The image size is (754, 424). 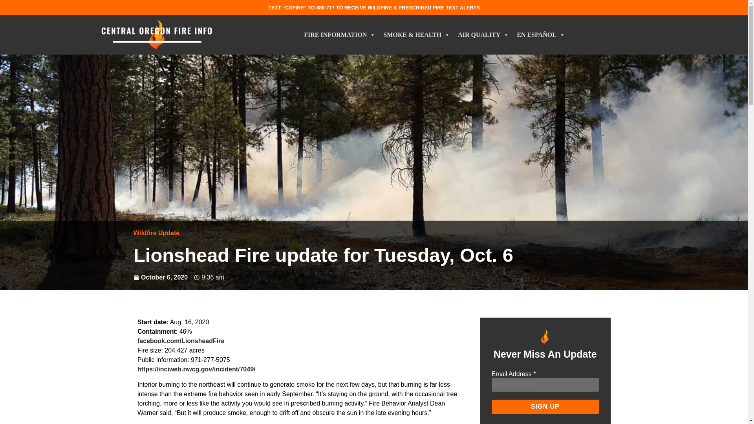 What do you see at coordinates (156, 233) in the screenshot?
I see `Wildfire Update` at bounding box center [156, 233].